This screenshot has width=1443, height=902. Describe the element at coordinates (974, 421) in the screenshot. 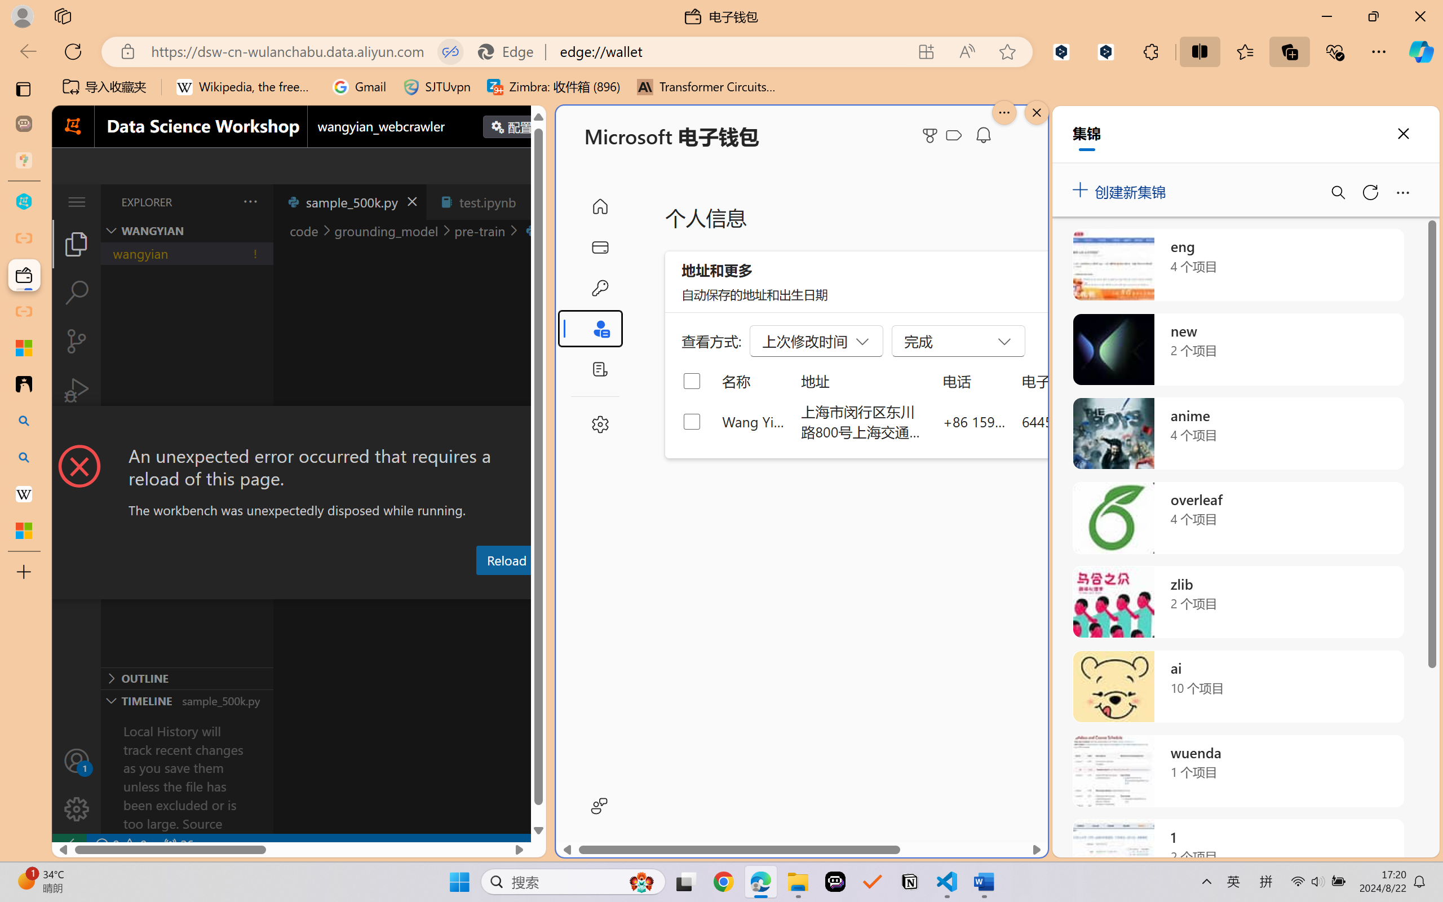

I see `+86 159 0032 4640` at that location.